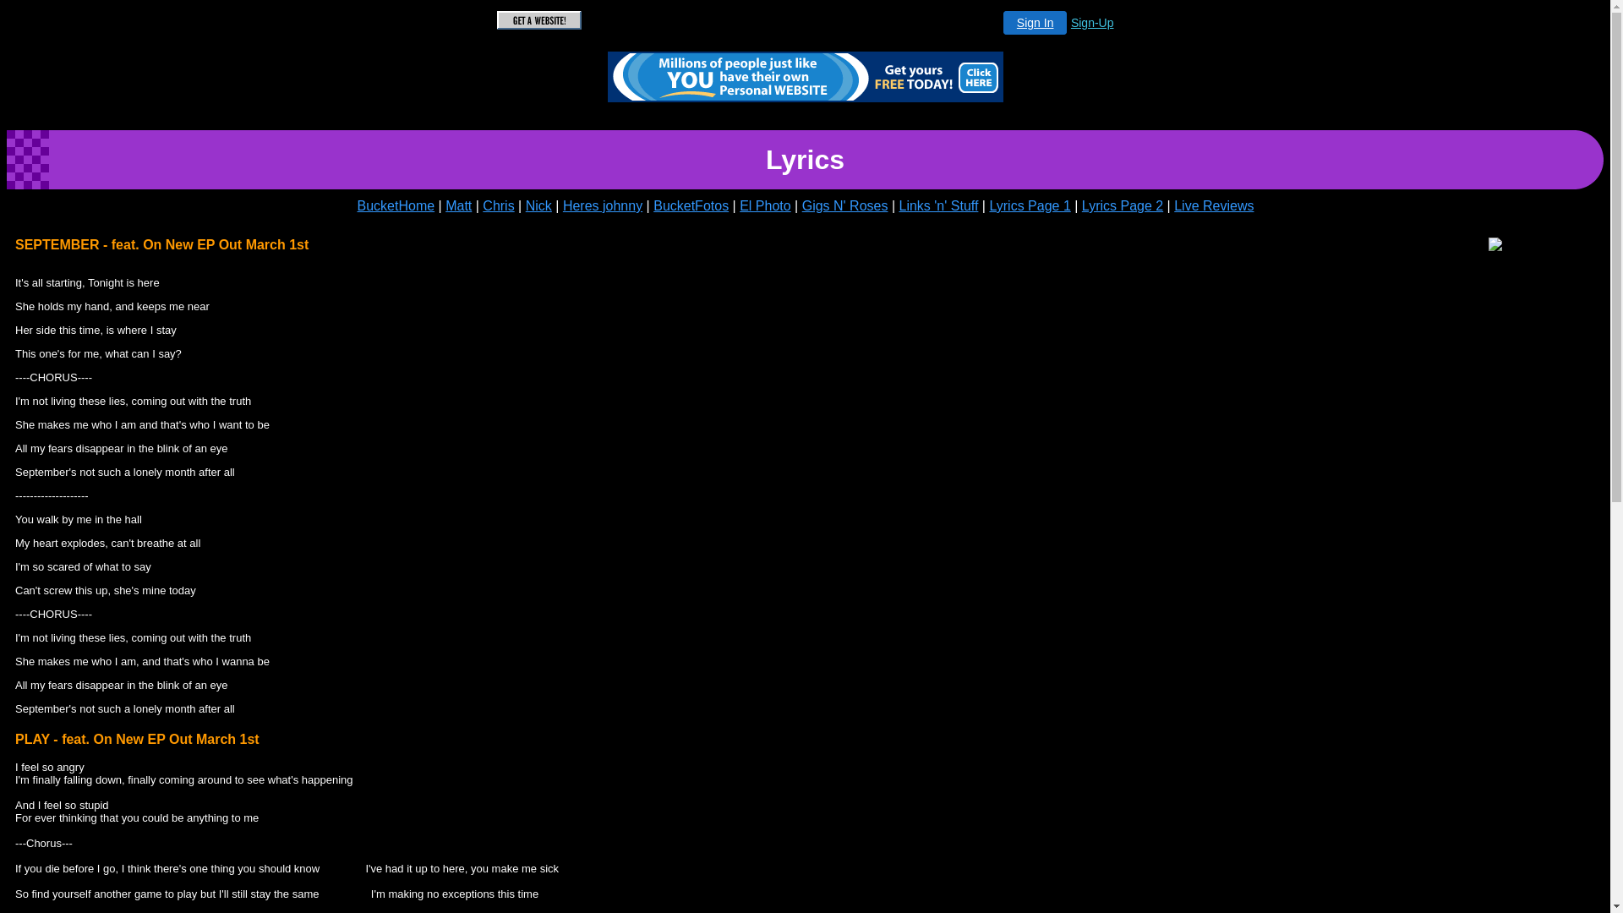 The width and height of the screenshot is (1623, 913). Describe the element at coordinates (939, 206) in the screenshot. I see `Links 'n' Stuff` at that location.